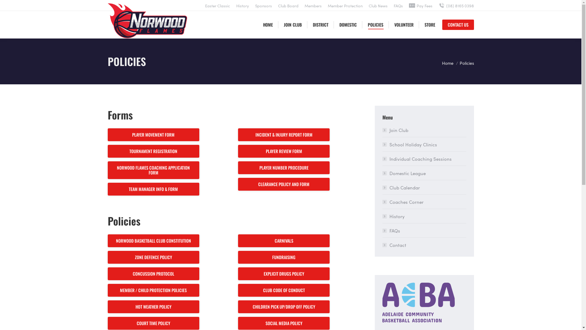 Image resolution: width=586 pixels, height=330 pixels. Describe the element at coordinates (284, 151) in the screenshot. I see `PLAYER REVIEW FORM` at that location.